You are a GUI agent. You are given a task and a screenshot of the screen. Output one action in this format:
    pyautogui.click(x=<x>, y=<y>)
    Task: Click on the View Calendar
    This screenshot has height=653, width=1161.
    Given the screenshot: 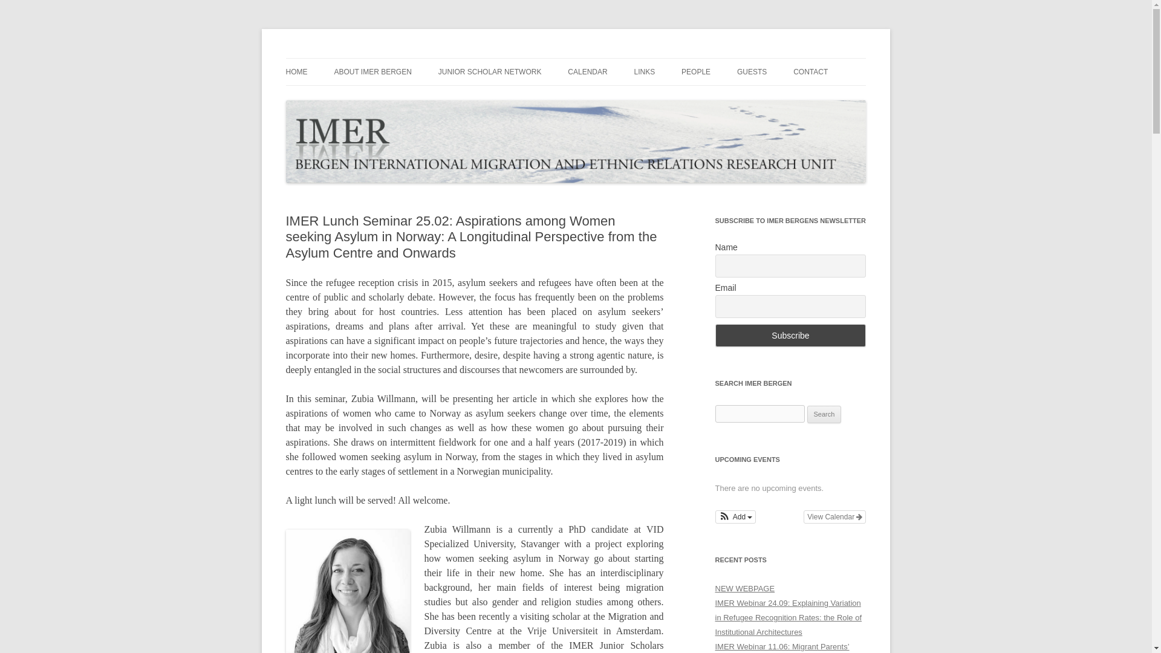 What is the action you would take?
    pyautogui.click(x=834, y=516)
    